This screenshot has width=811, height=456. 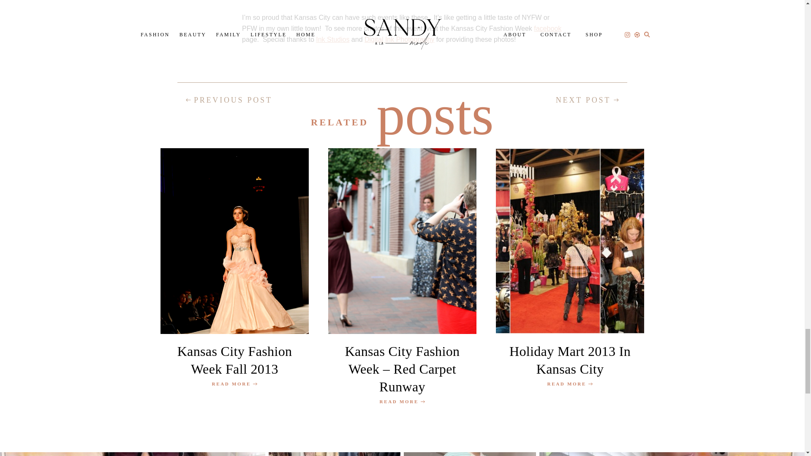 What do you see at coordinates (587, 100) in the screenshot?
I see `NEXT POST` at bounding box center [587, 100].